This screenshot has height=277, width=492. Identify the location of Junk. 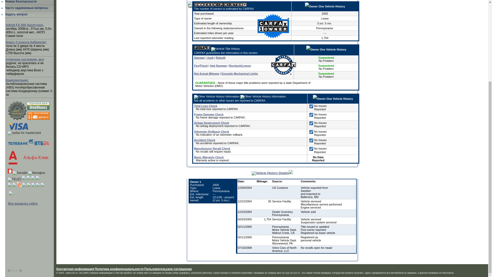
(210, 58).